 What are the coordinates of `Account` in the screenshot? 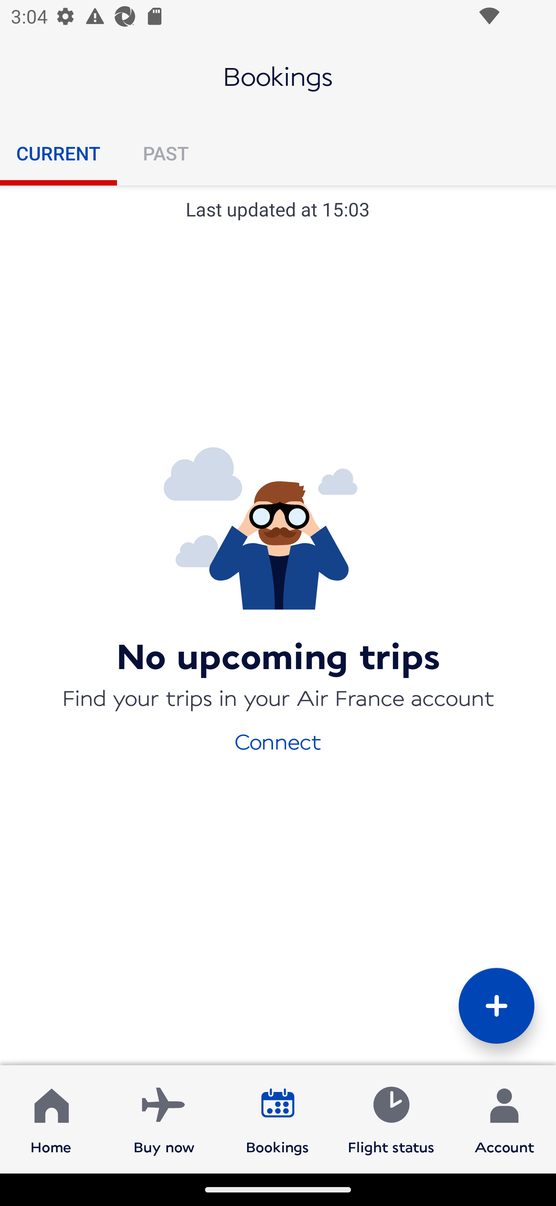 It's located at (504, 1119).